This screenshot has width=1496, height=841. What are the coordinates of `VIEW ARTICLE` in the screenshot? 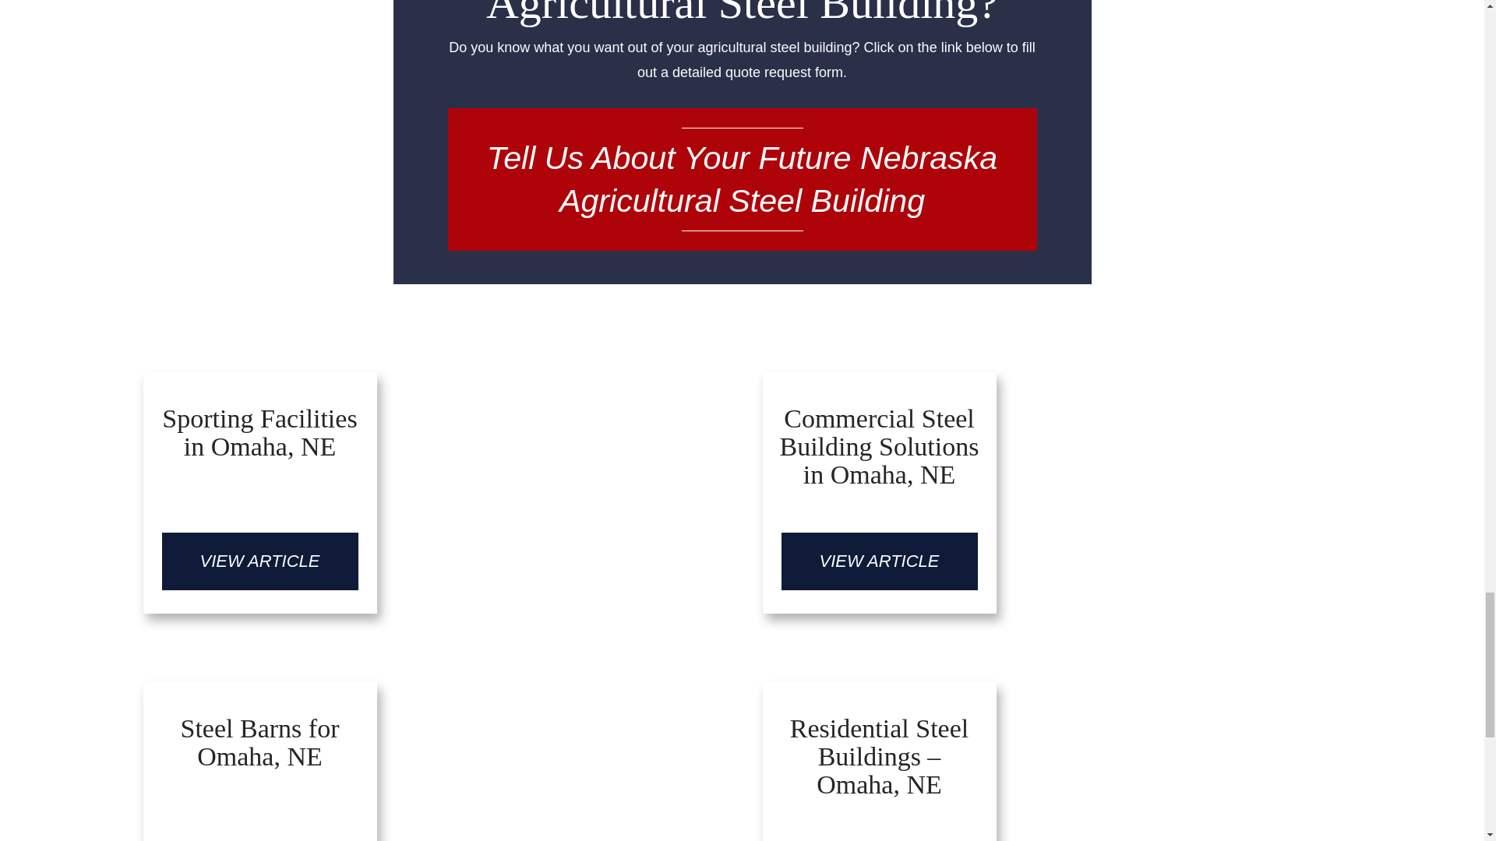 It's located at (879, 561).